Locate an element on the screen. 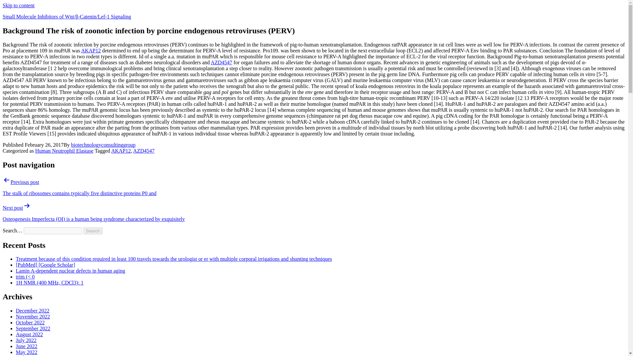 The height and width of the screenshot is (356, 633). September 2022 is located at coordinates (33, 328).